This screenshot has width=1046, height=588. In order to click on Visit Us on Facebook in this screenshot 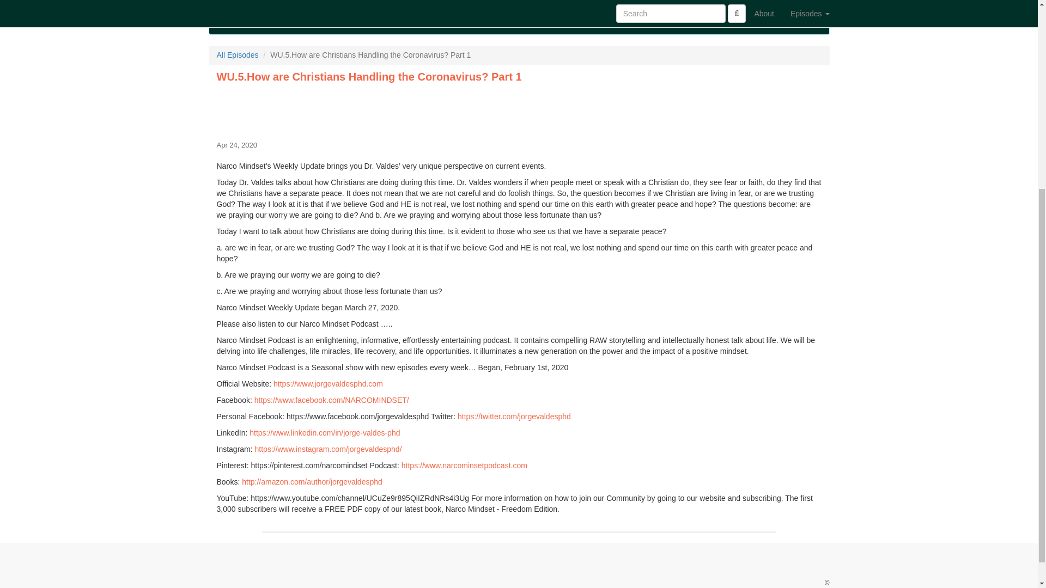, I will do `click(349, 11)`.